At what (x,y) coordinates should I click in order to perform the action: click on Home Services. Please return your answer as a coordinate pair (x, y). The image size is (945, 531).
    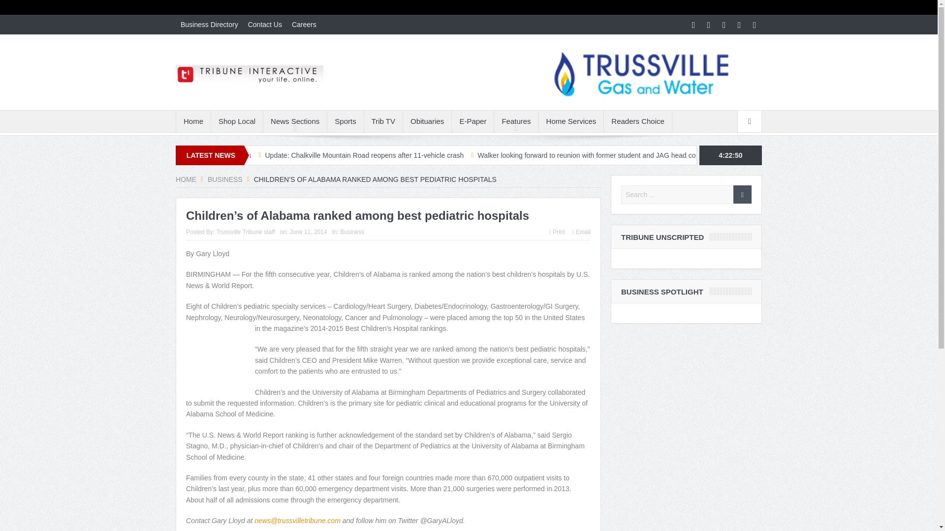
    Looking at the image, I should click on (571, 121).